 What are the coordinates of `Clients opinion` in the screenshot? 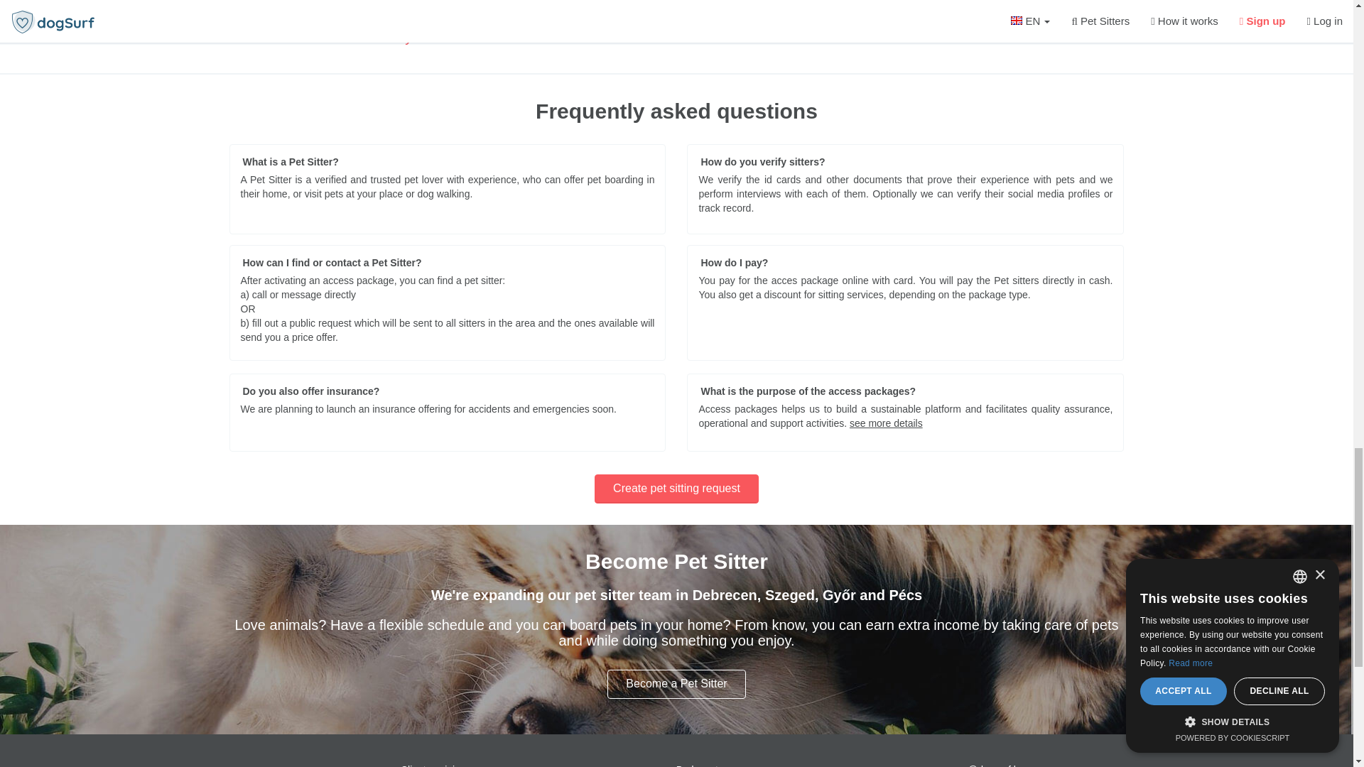 It's located at (433, 765).